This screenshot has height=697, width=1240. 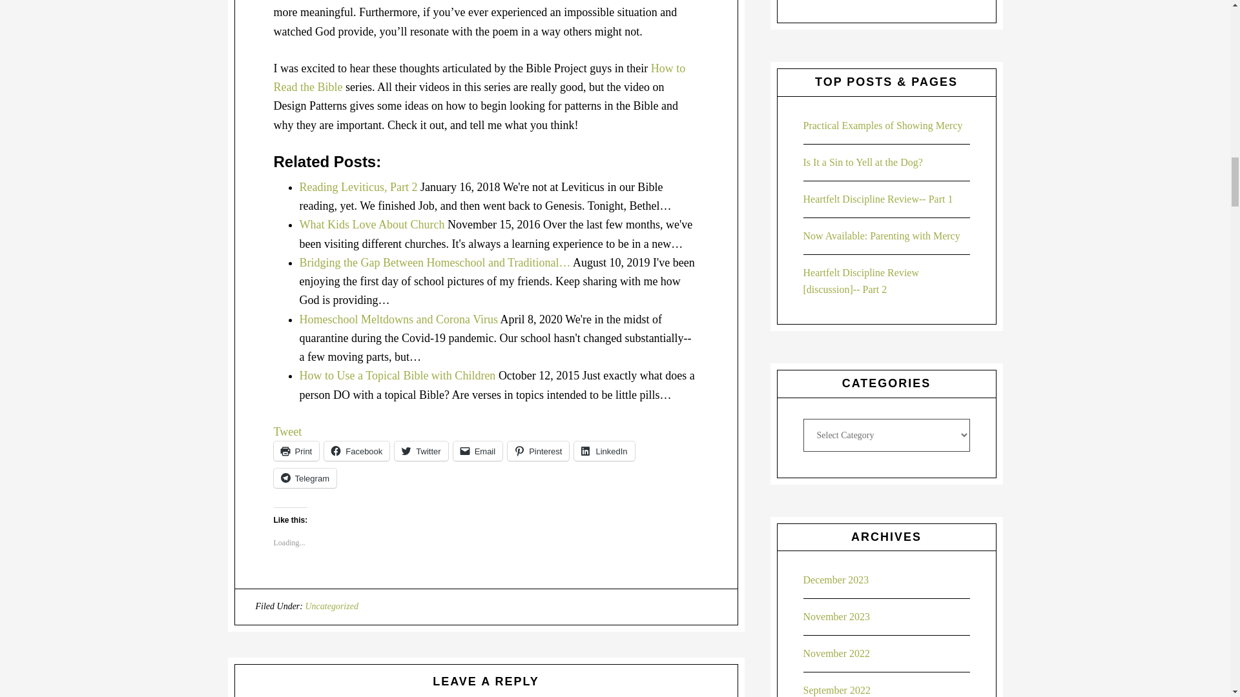 What do you see at coordinates (297, 450) in the screenshot?
I see `Click to print` at bounding box center [297, 450].